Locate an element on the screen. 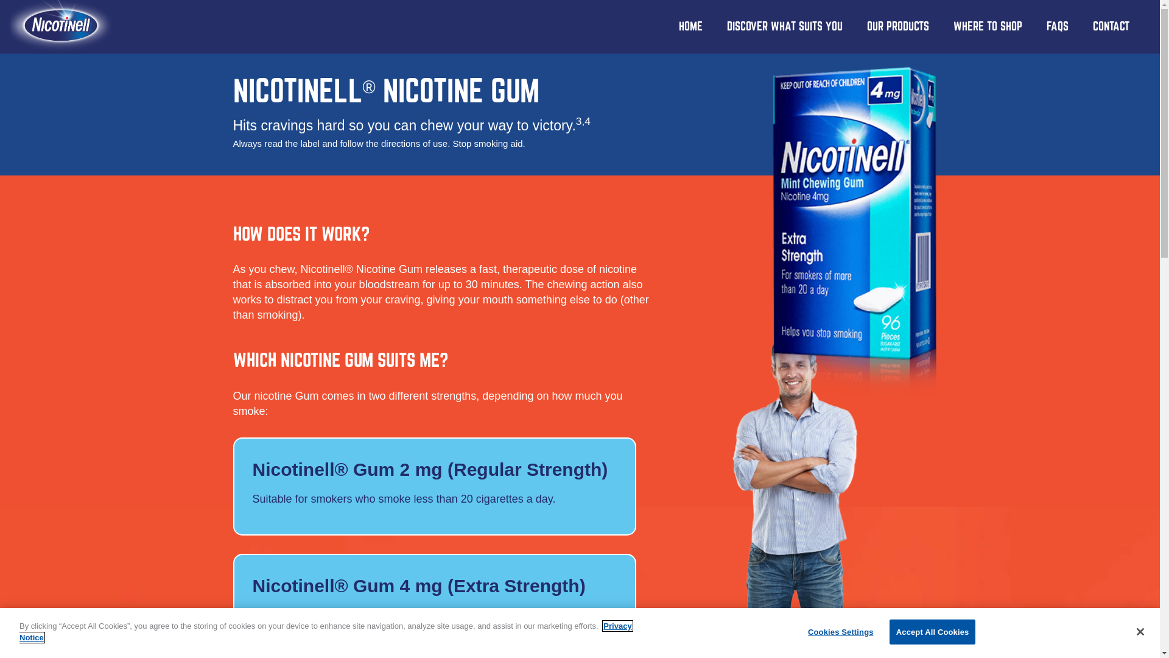  Cookies Settings is located at coordinates (840, 632).